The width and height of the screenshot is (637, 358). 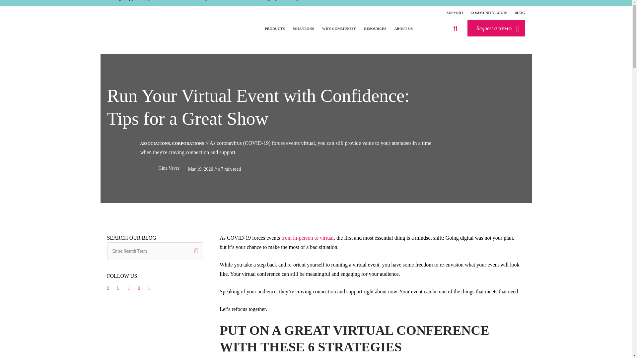 I want to click on BLOG, so click(x=520, y=13).